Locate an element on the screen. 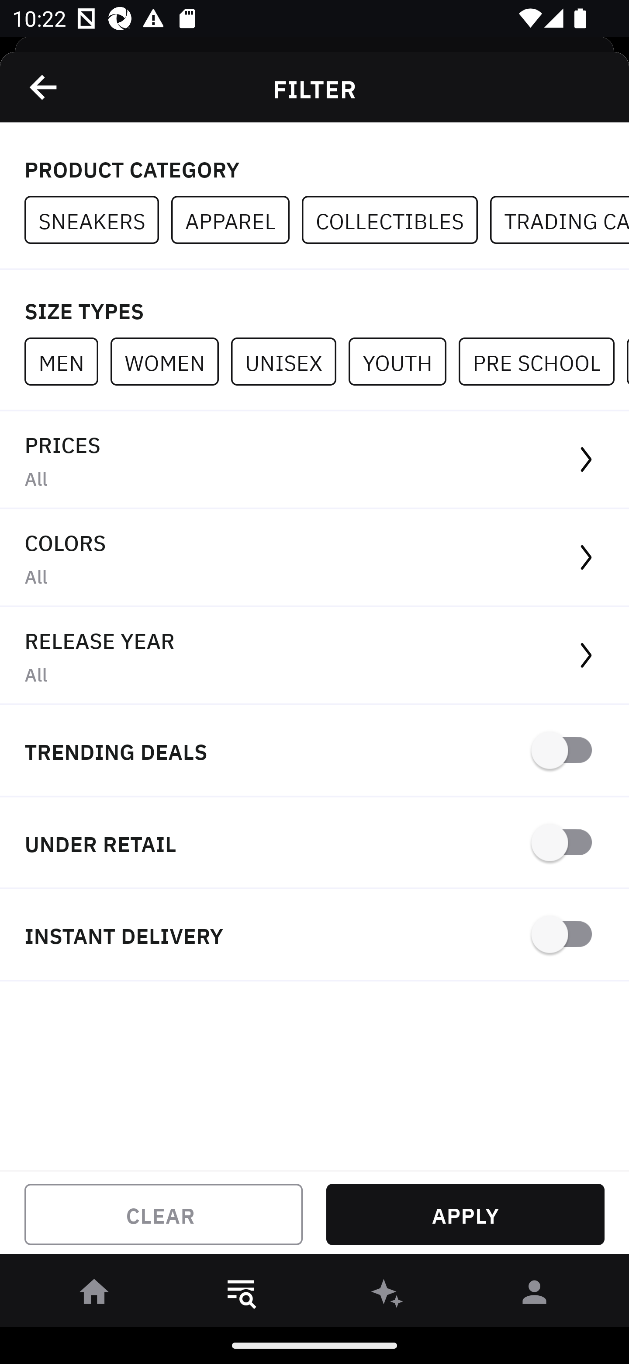 The image size is (629, 1364). TRENDING DEALS is located at coordinates (314, 752).